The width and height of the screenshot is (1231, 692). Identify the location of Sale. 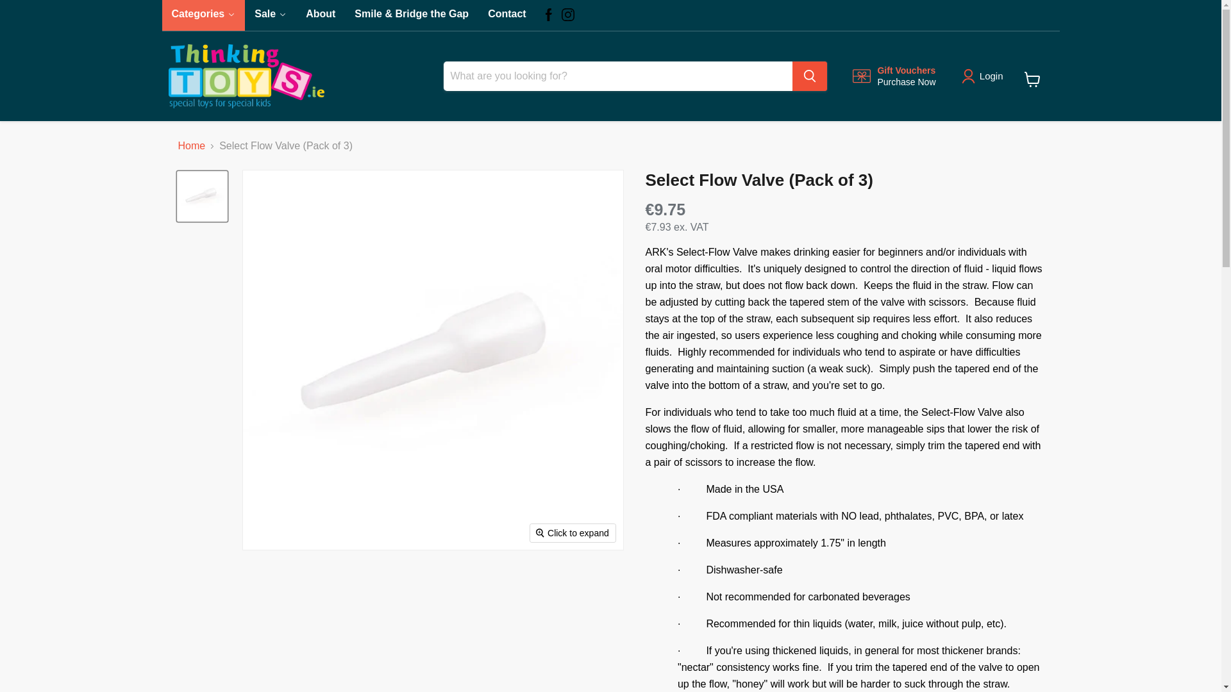
(271, 15).